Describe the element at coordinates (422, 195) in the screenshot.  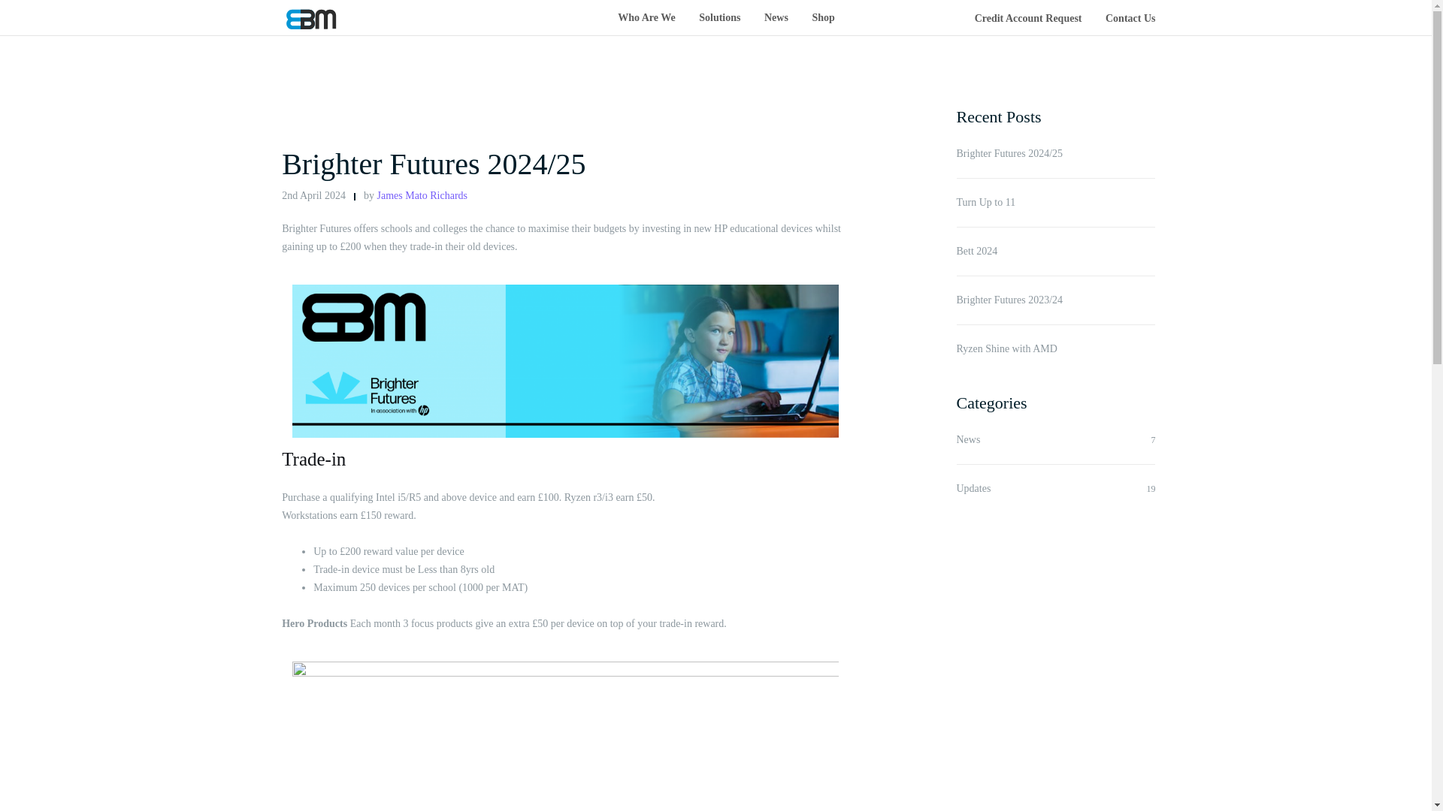
I see `James Mato Richards` at that location.